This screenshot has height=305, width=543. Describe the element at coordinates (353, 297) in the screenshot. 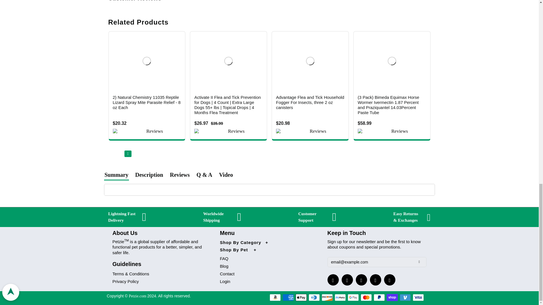

I see `Google Pay` at that location.